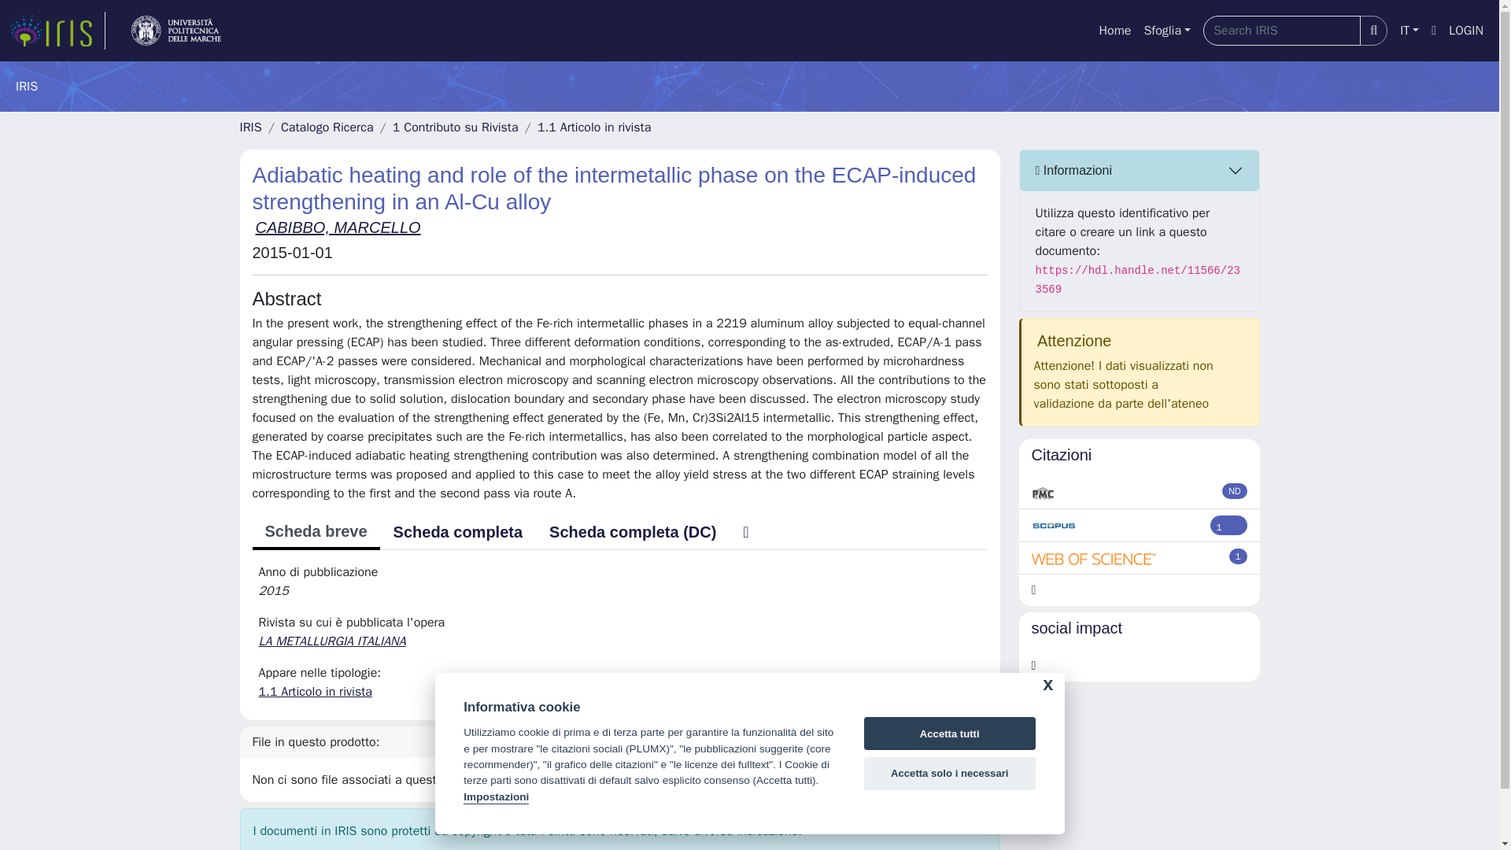  What do you see at coordinates (333, 641) in the screenshot?
I see `LA METALLURGIA ITALIANA` at bounding box center [333, 641].